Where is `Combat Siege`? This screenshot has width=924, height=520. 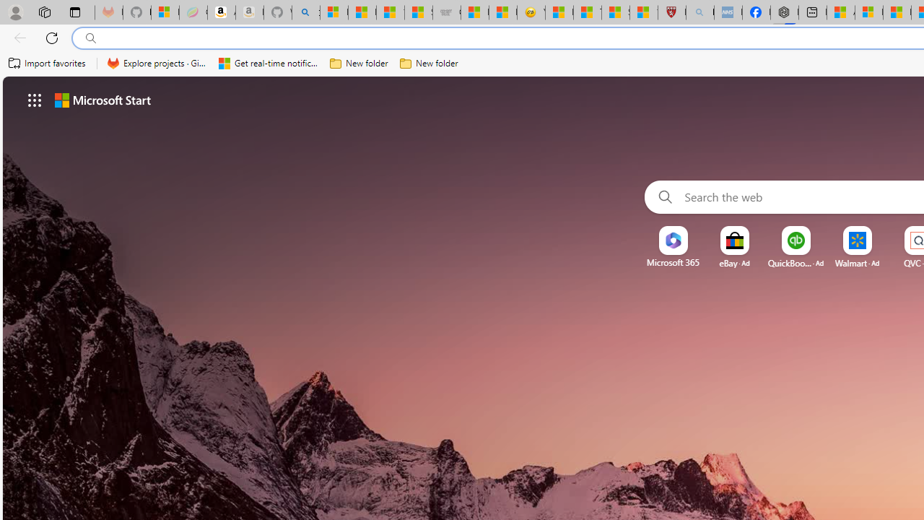 Combat Siege is located at coordinates (446, 13).